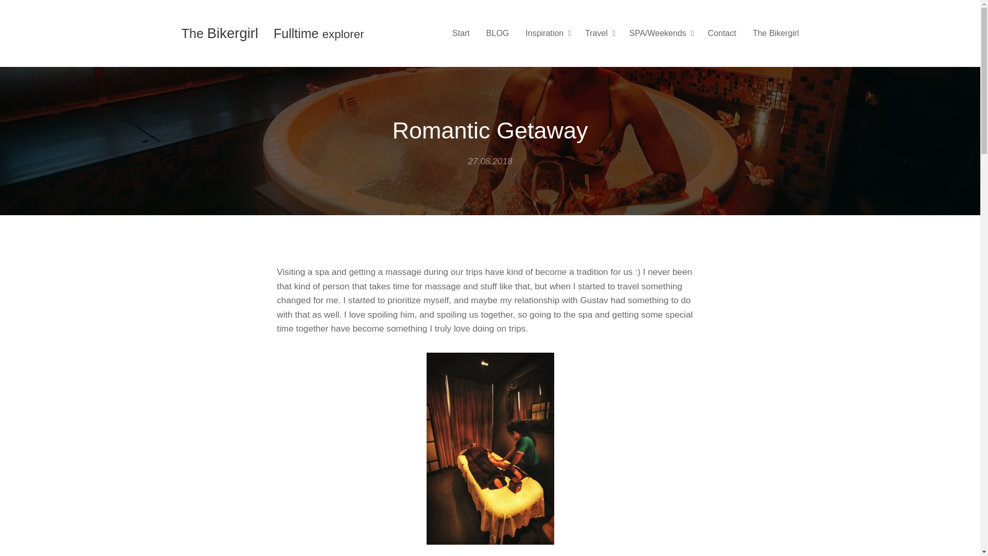 The height and width of the screenshot is (556, 988). I want to click on Travel, so click(599, 33).